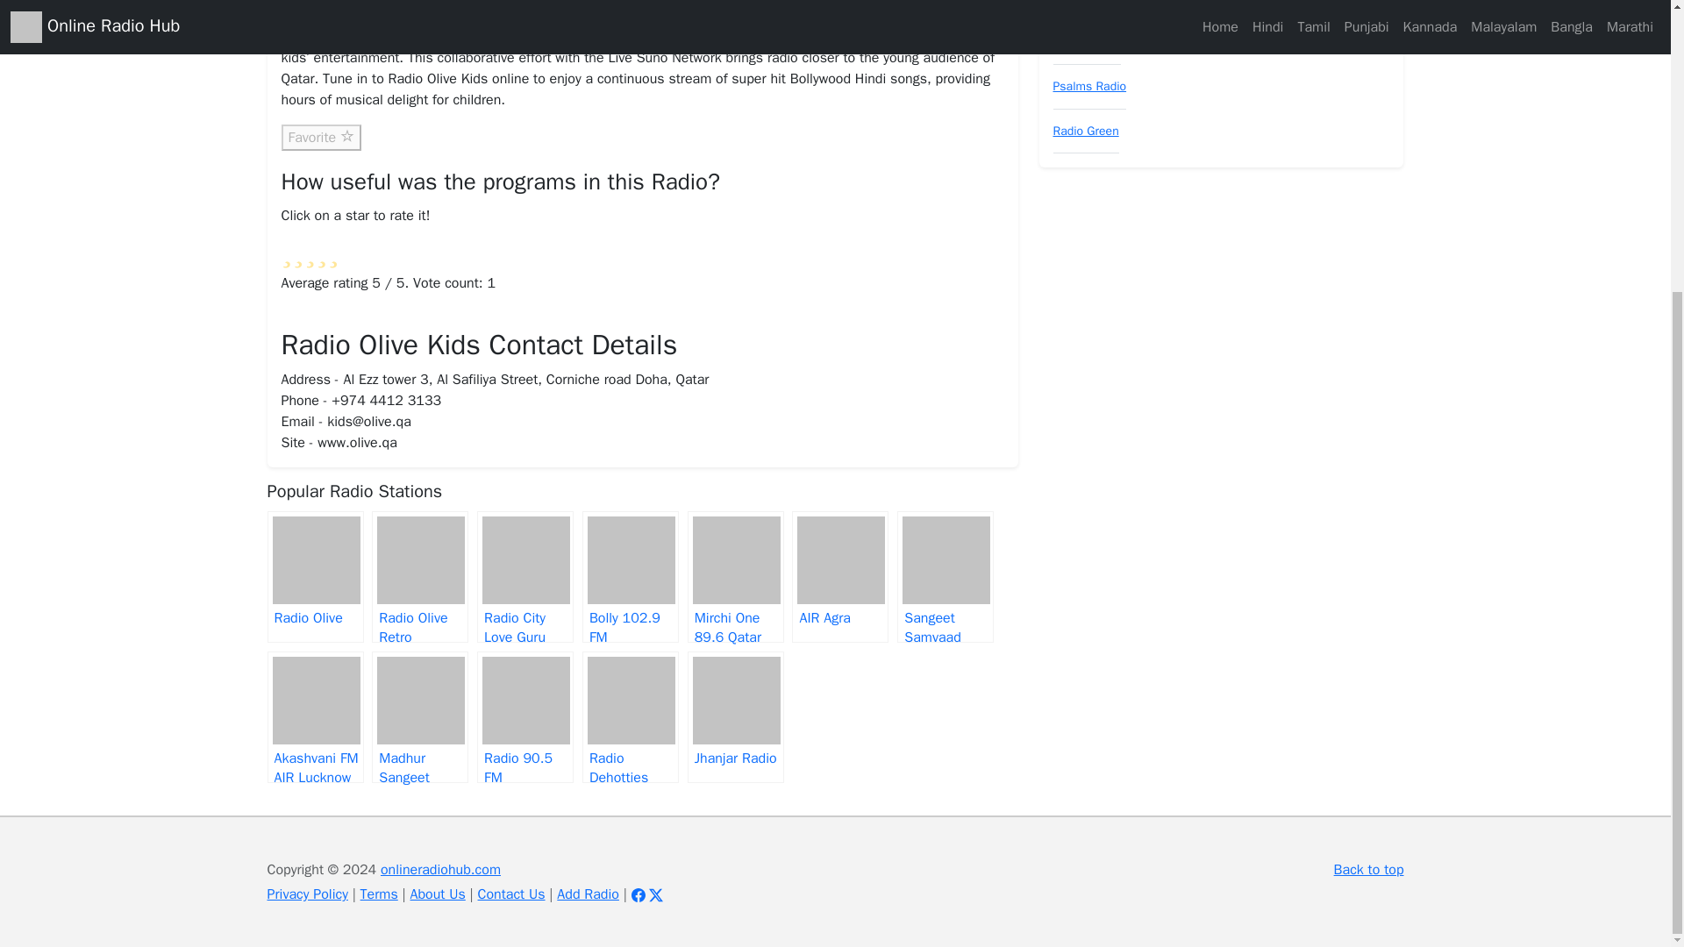 The image size is (1684, 947). I want to click on Radio Macfast, so click(1091, 3).